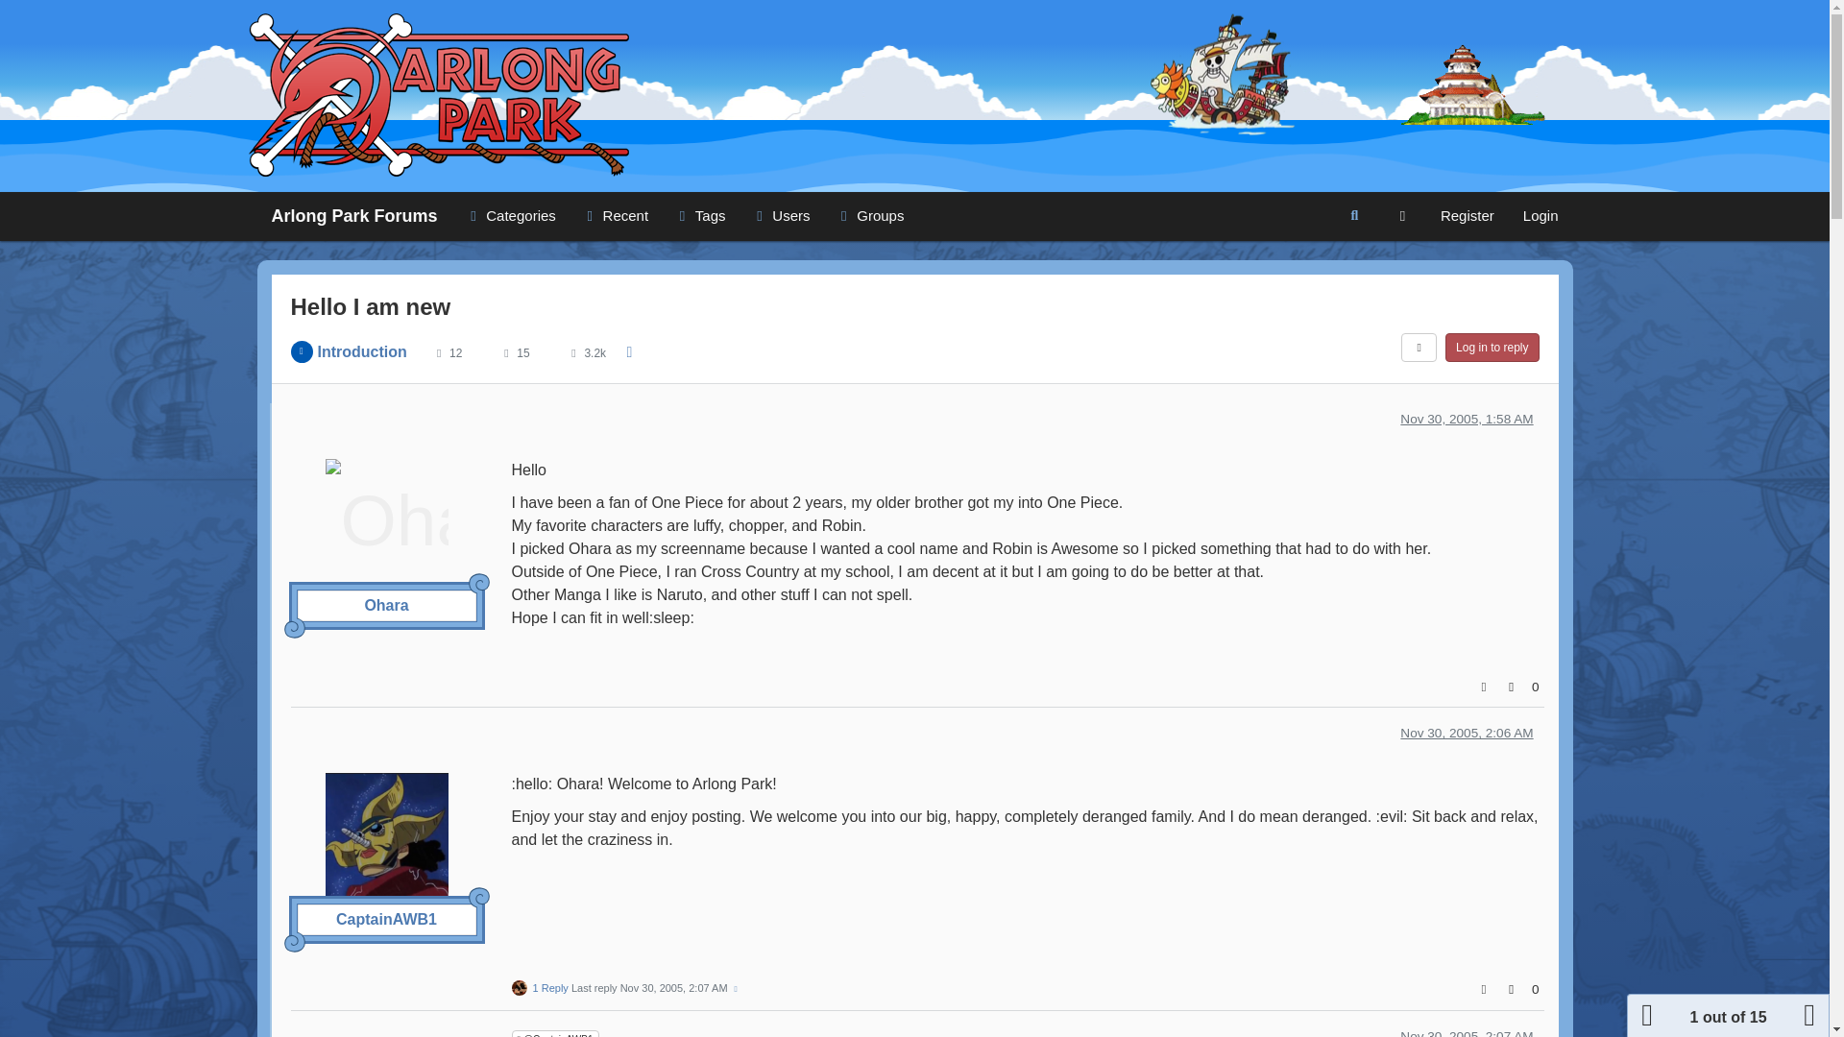 This screenshot has width=1844, height=1037. I want to click on Recent, so click(614, 215).